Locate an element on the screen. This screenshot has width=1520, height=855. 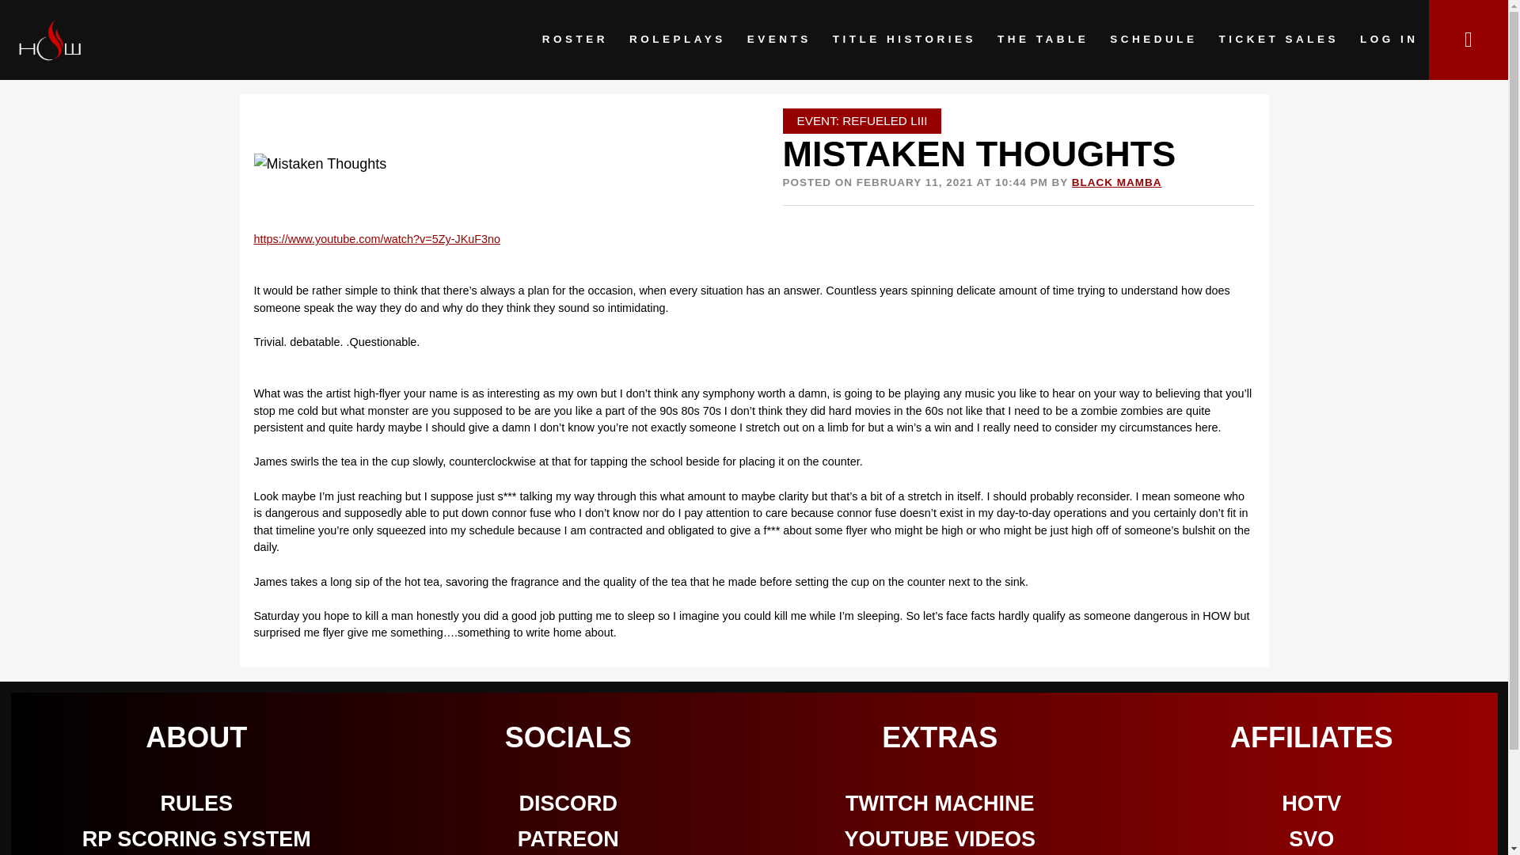
TITLE HISTORIES is located at coordinates (904, 40).